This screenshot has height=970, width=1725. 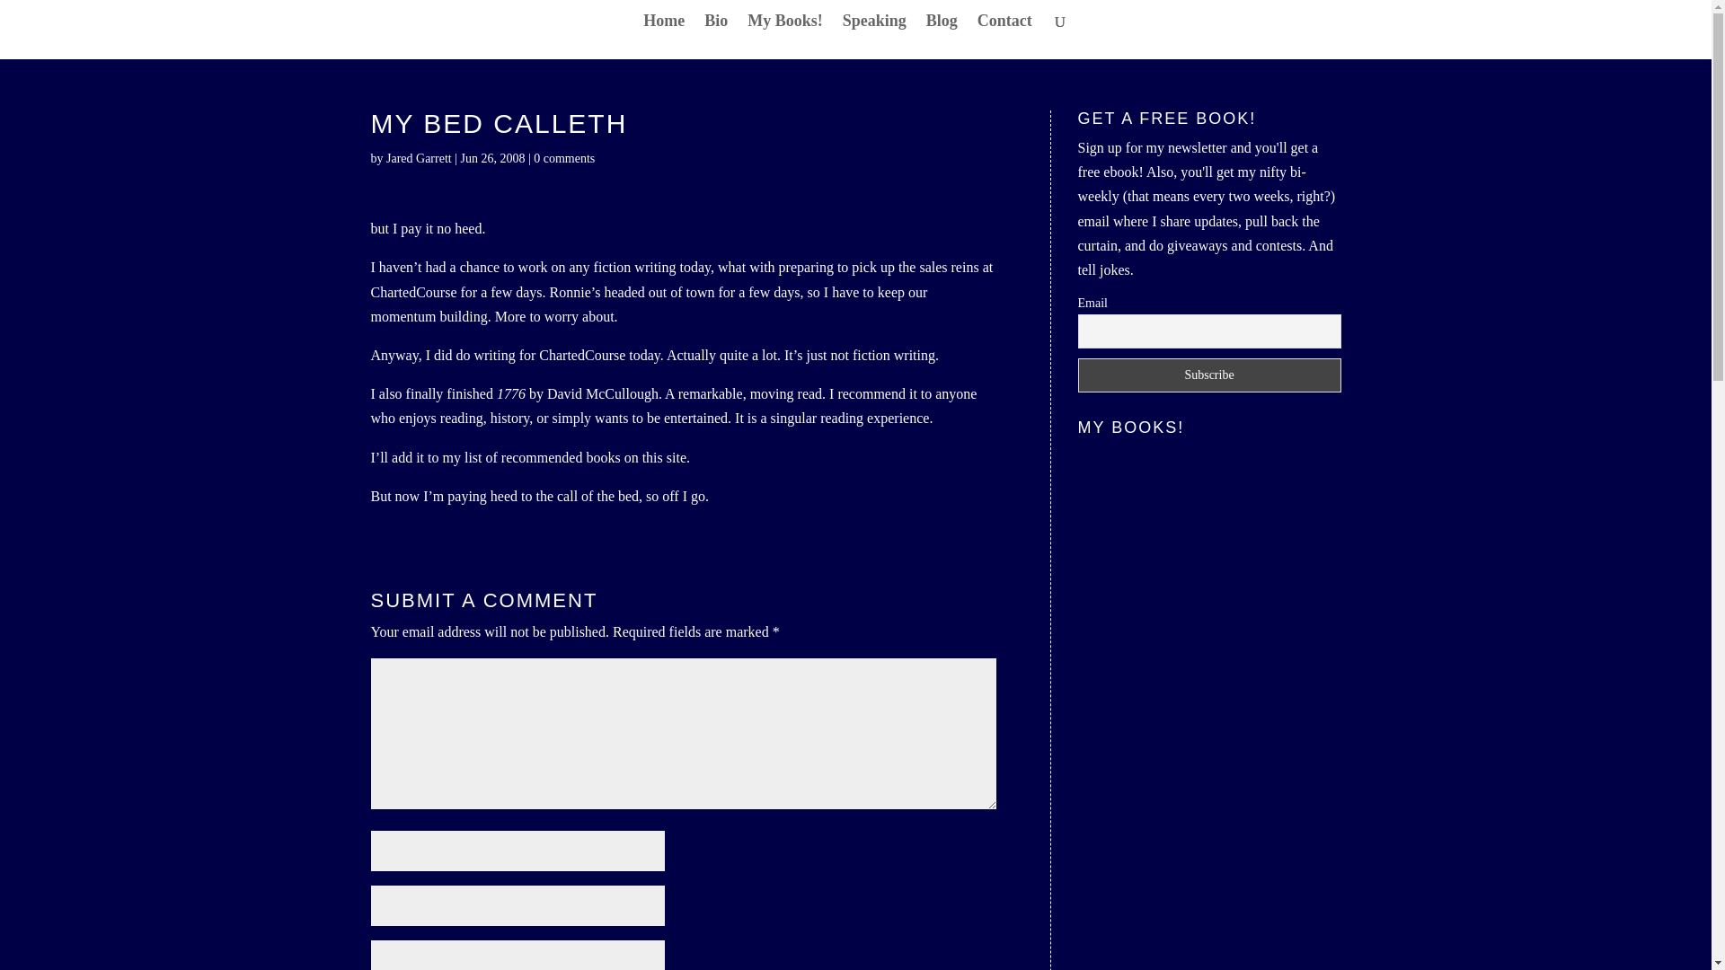 What do you see at coordinates (784, 36) in the screenshot?
I see `My Books!` at bounding box center [784, 36].